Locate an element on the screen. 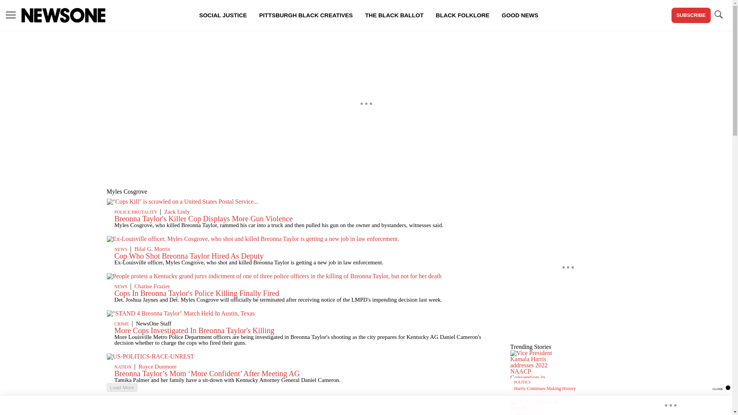  POLICE BRUTALITY is located at coordinates (136, 212).